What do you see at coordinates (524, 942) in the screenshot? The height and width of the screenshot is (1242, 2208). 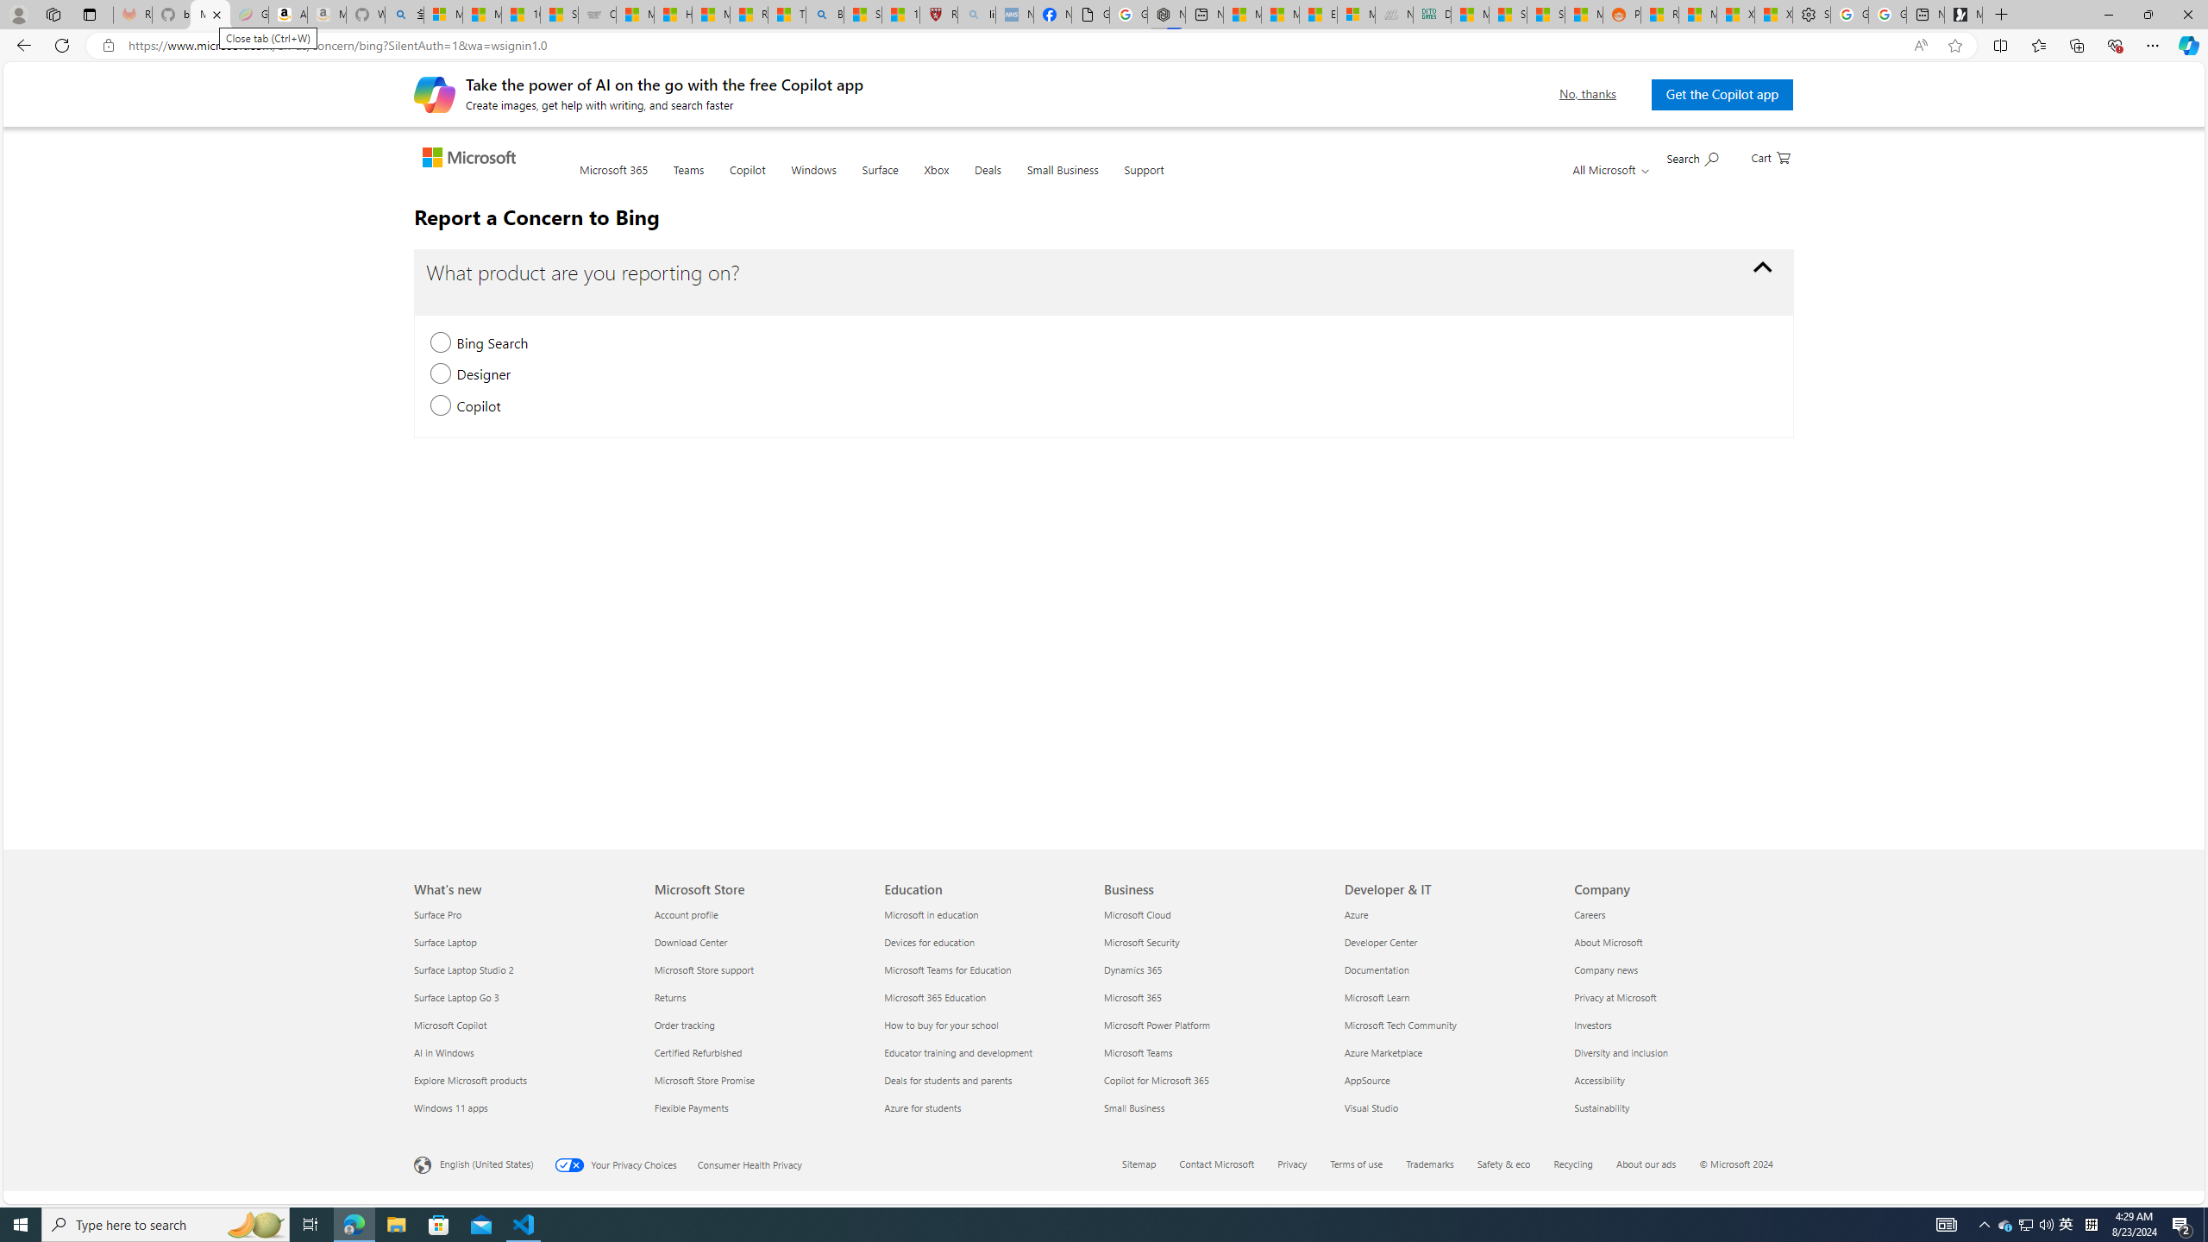 I see `Surface Laptop` at bounding box center [524, 942].